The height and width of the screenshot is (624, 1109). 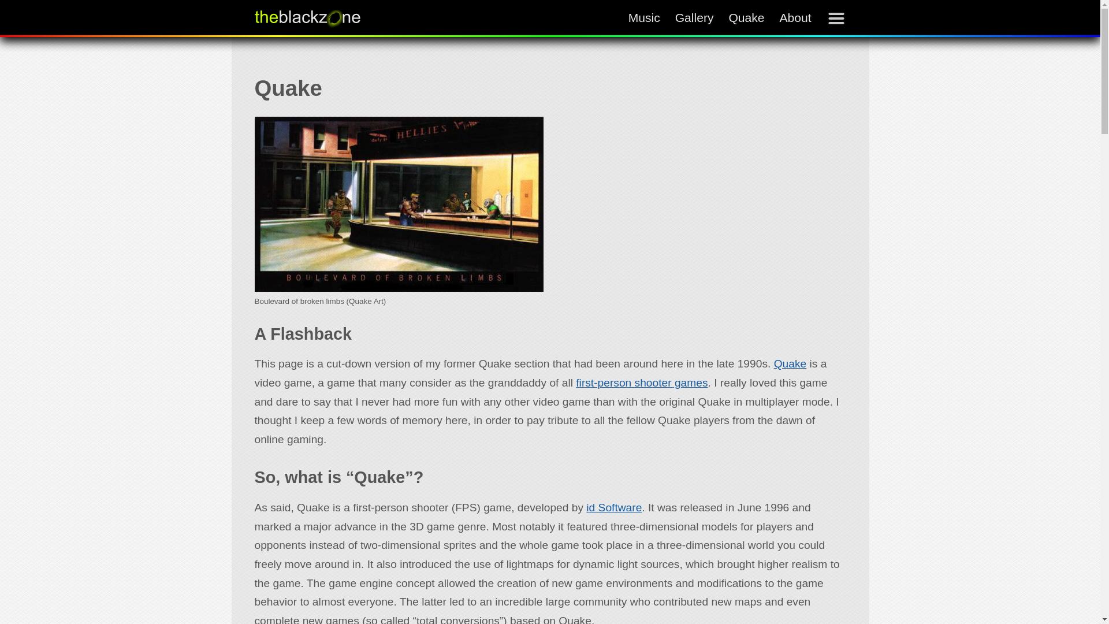 I want to click on id Software, so click(x=614, y=507).